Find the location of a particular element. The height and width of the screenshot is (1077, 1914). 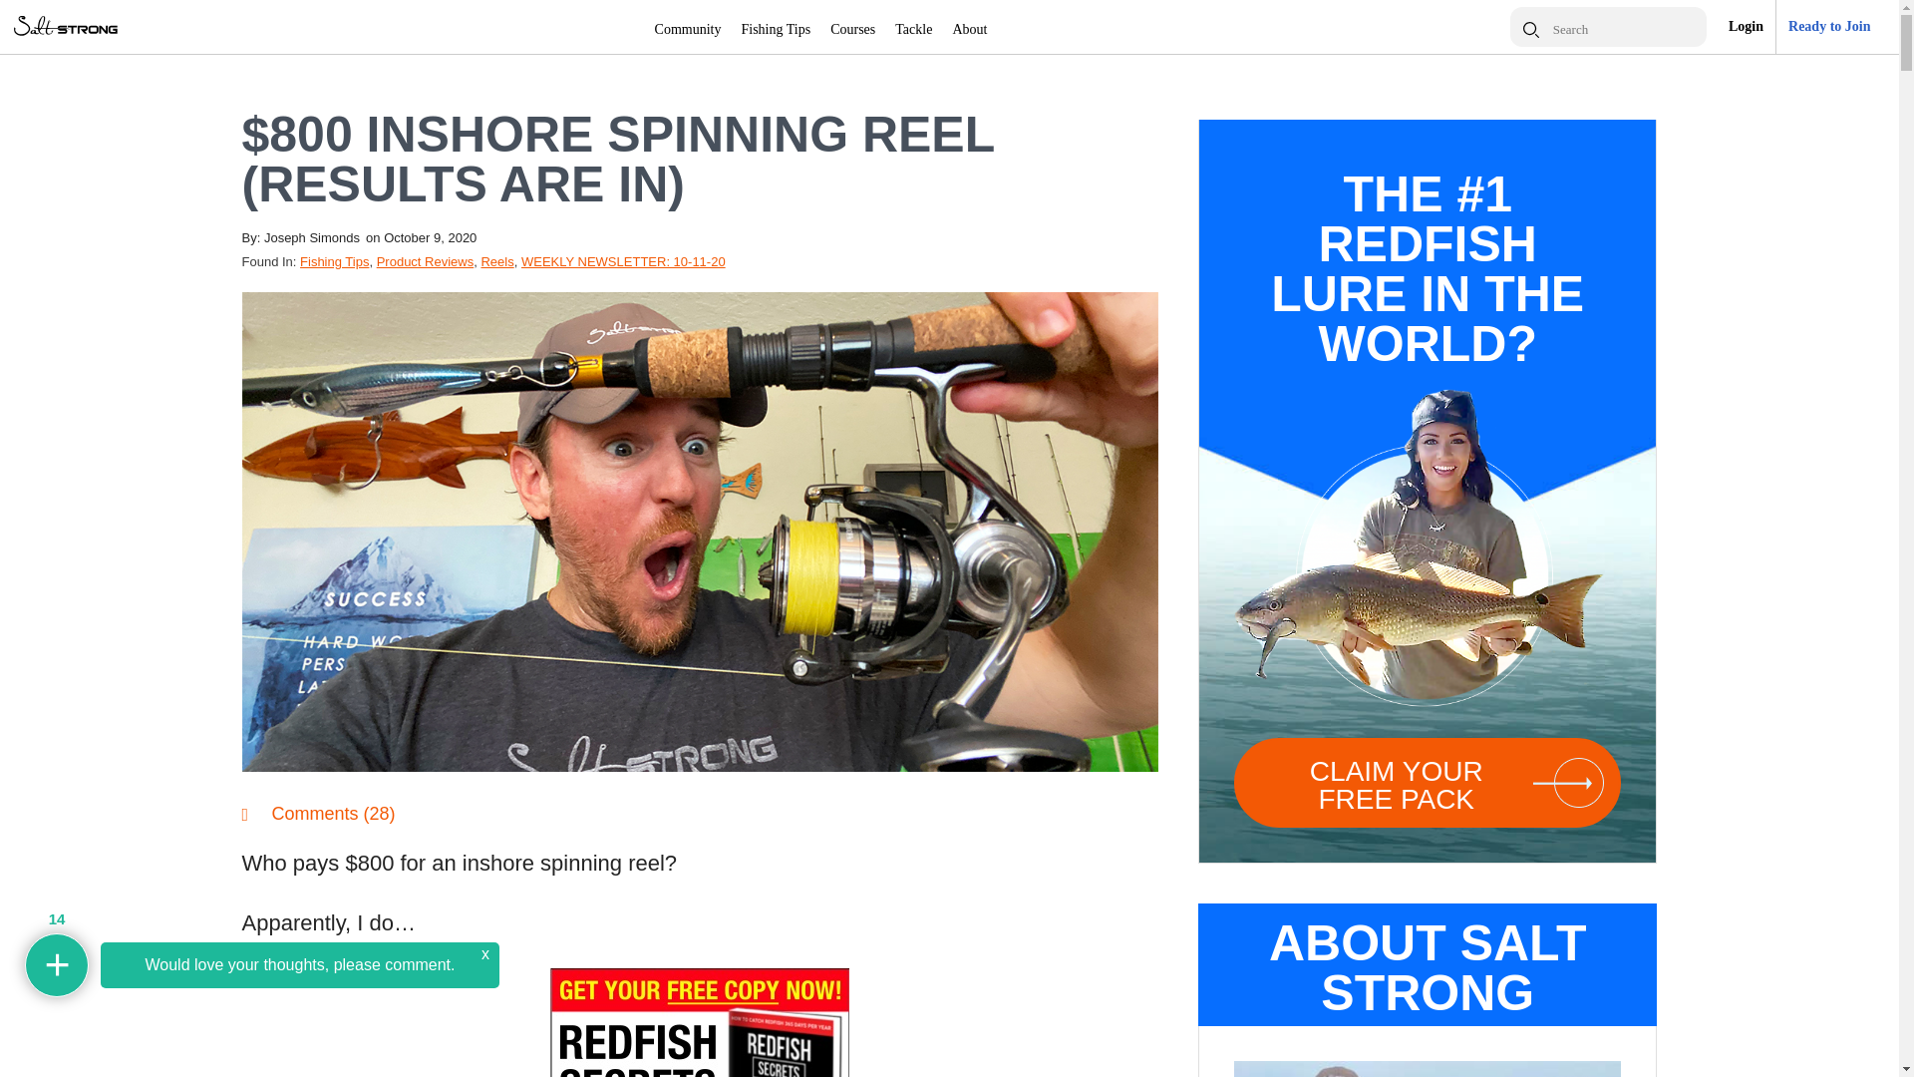

Courses is located at coordinates (852, 31).